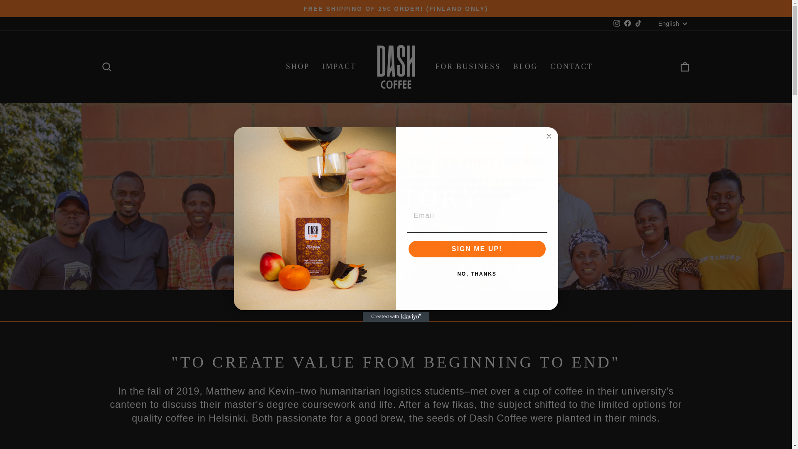 The height and width of the screenshot is (449, 798). Describe the element at coordinates (339, 67) in the screenshot. I see `IMPACT` at that location.